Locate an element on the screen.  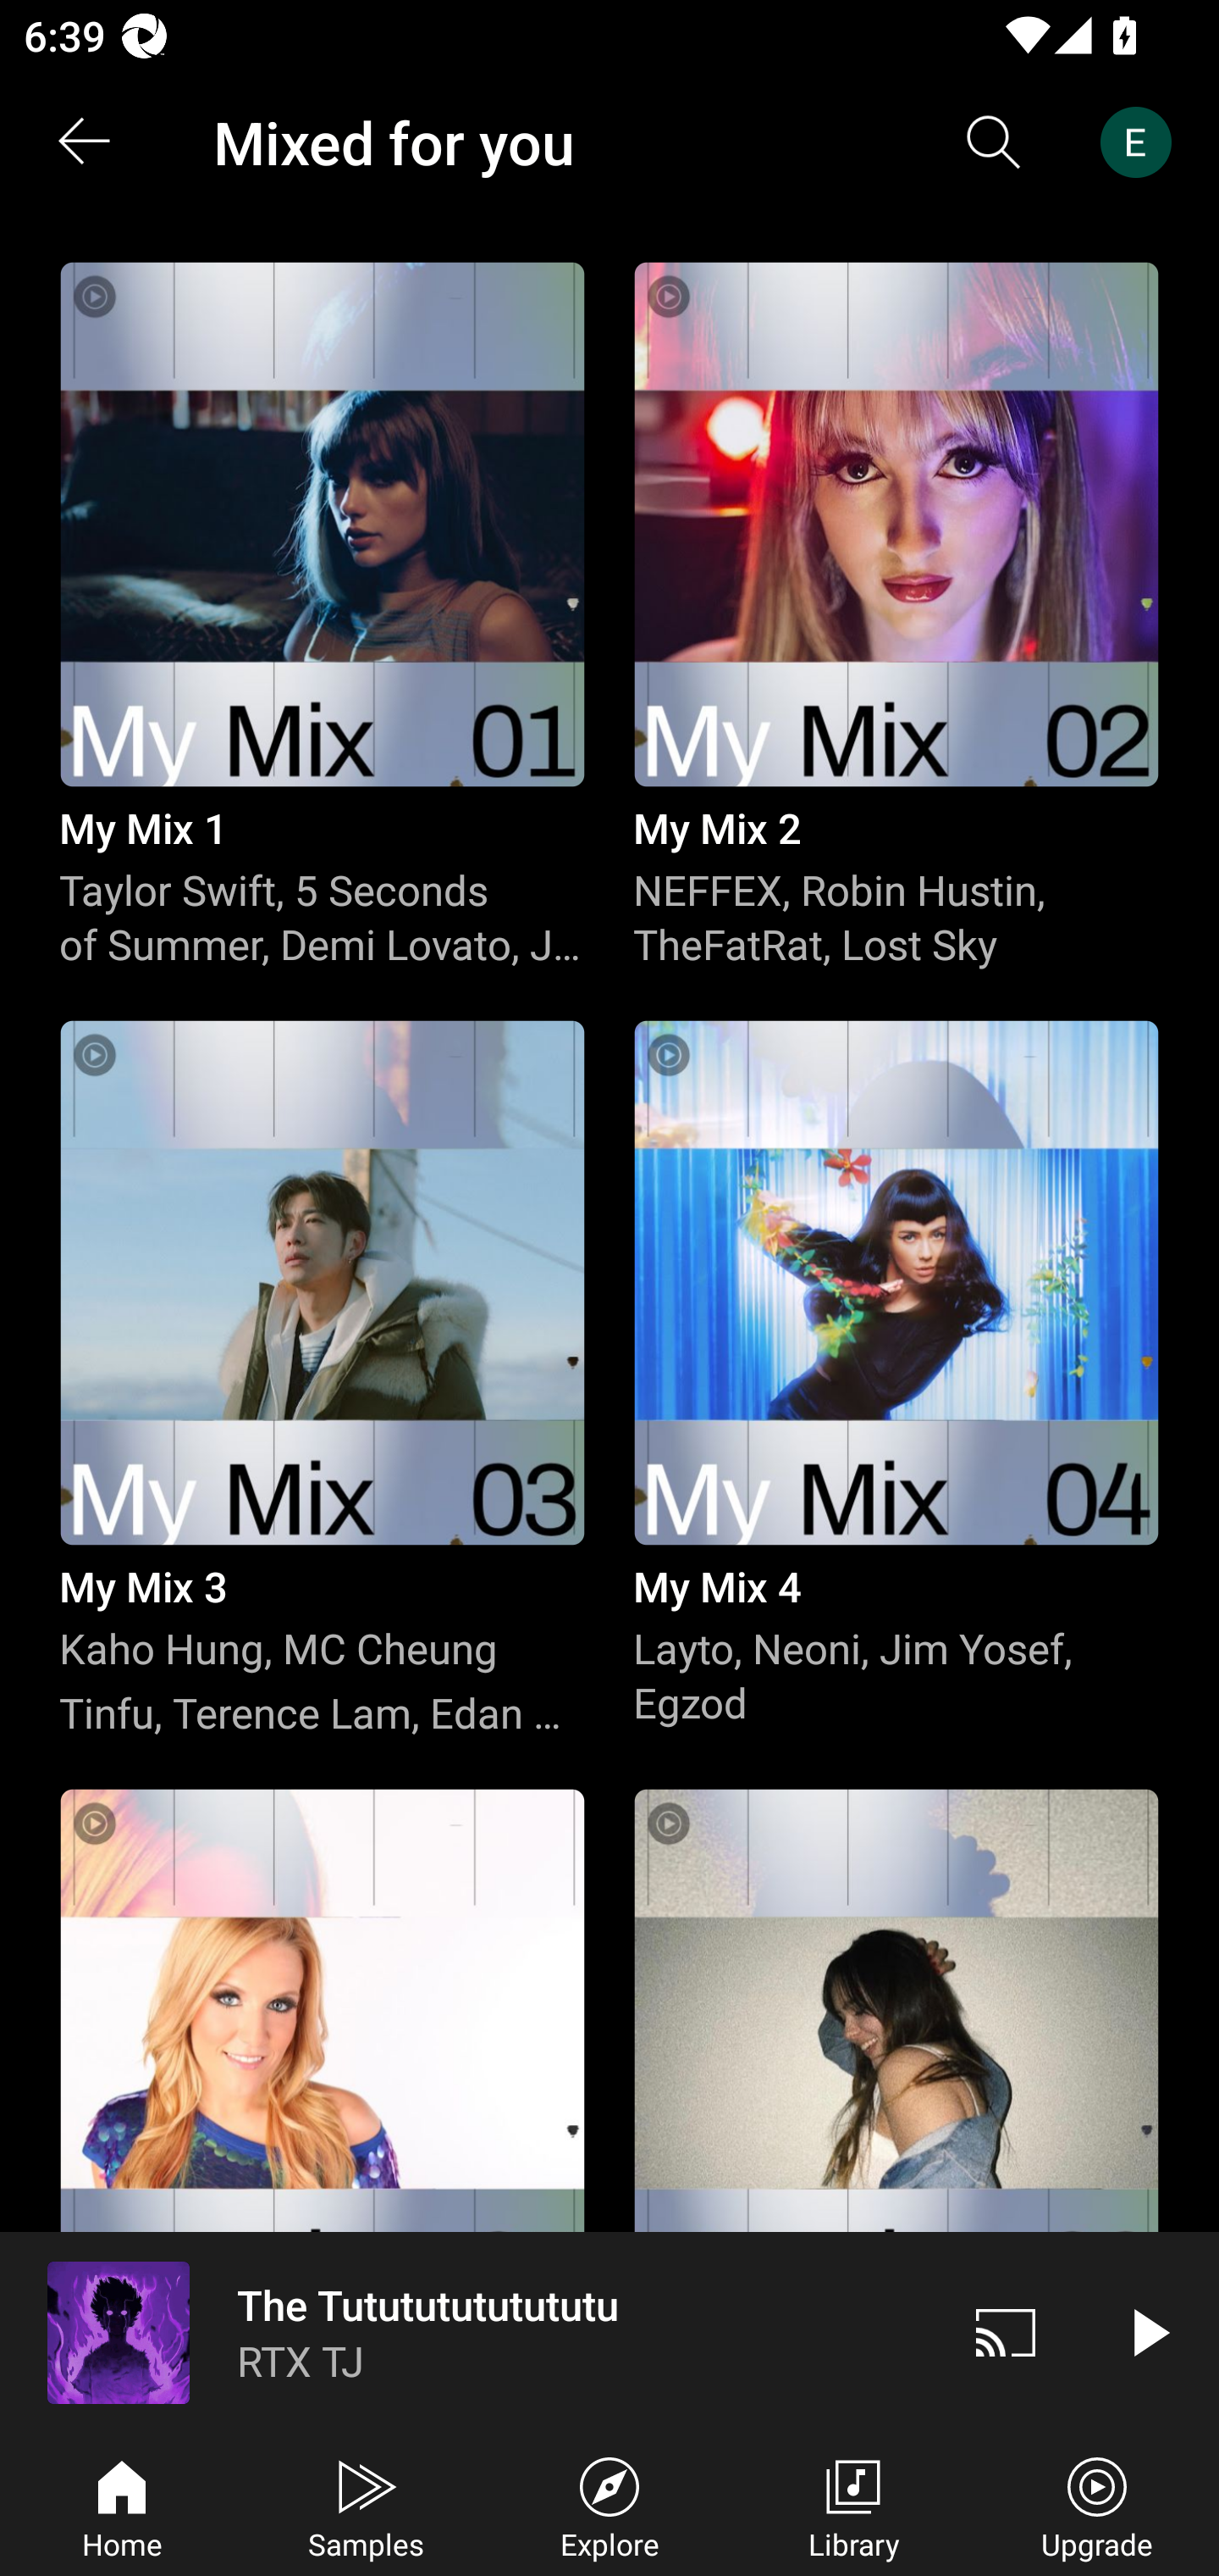
Upgrade is located at coordinates (1097, 2505).